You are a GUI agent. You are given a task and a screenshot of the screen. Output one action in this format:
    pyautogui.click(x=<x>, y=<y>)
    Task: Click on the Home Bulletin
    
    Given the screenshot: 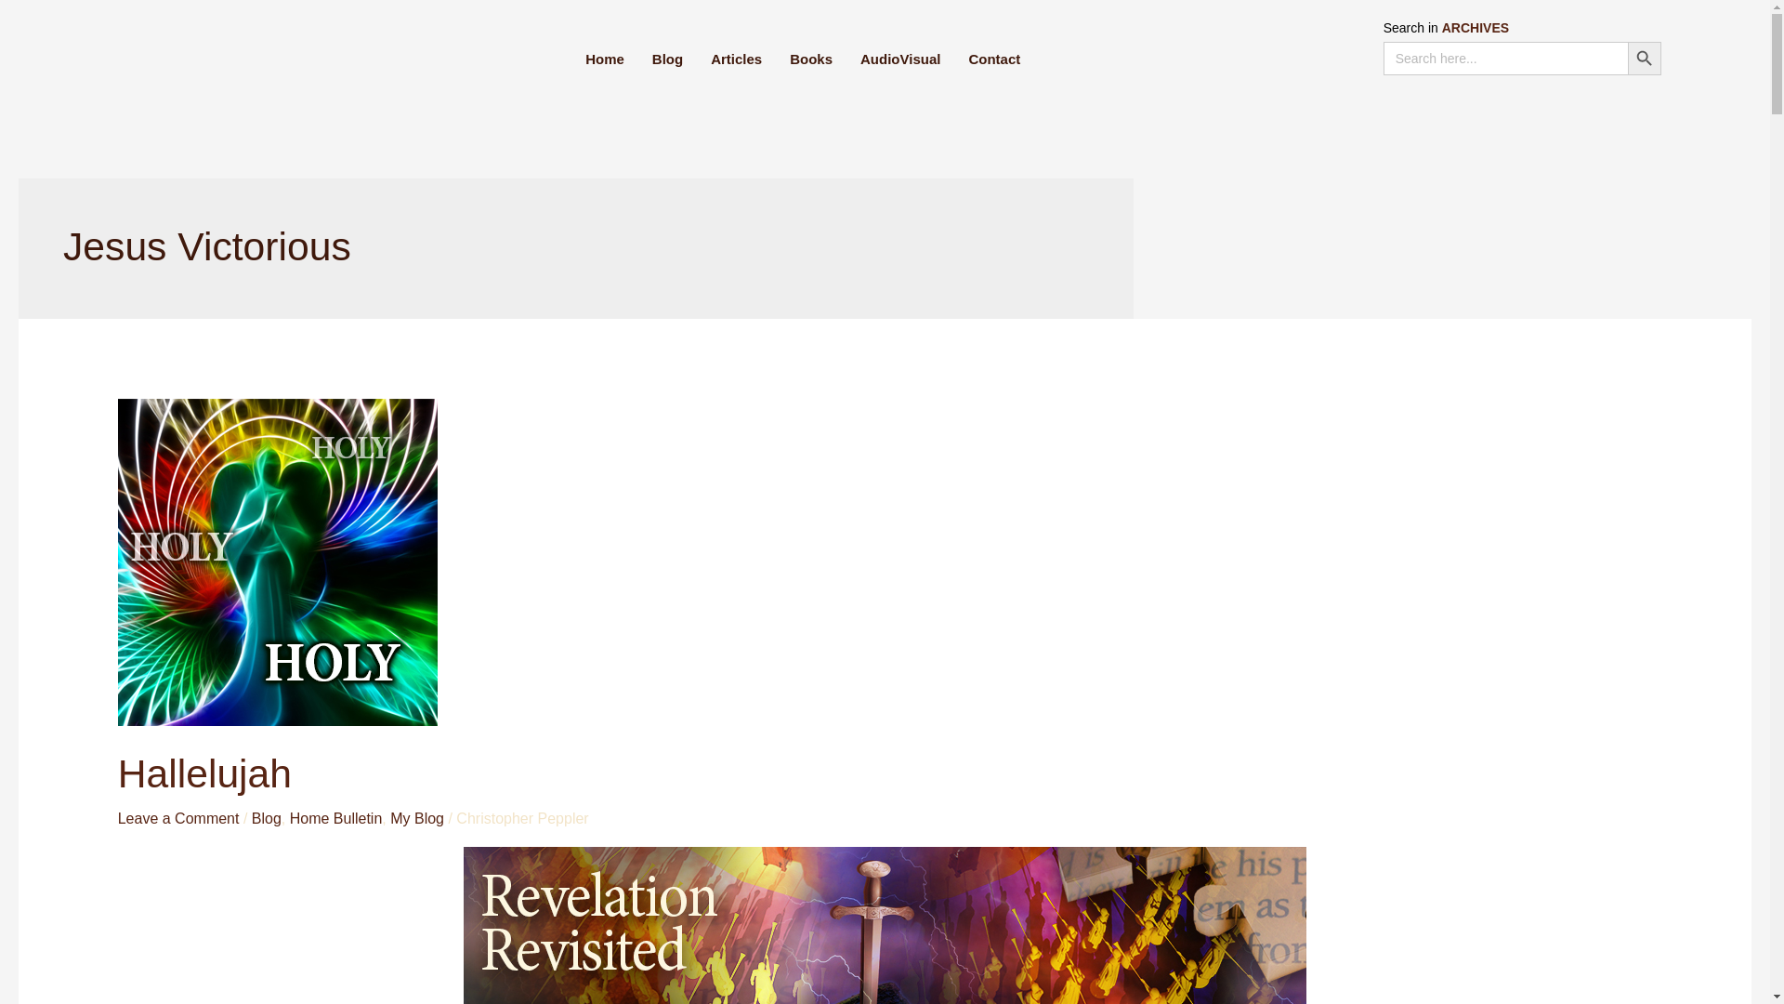 What is the action you would take?
    pyautogui.click(x=336, y=818)
    